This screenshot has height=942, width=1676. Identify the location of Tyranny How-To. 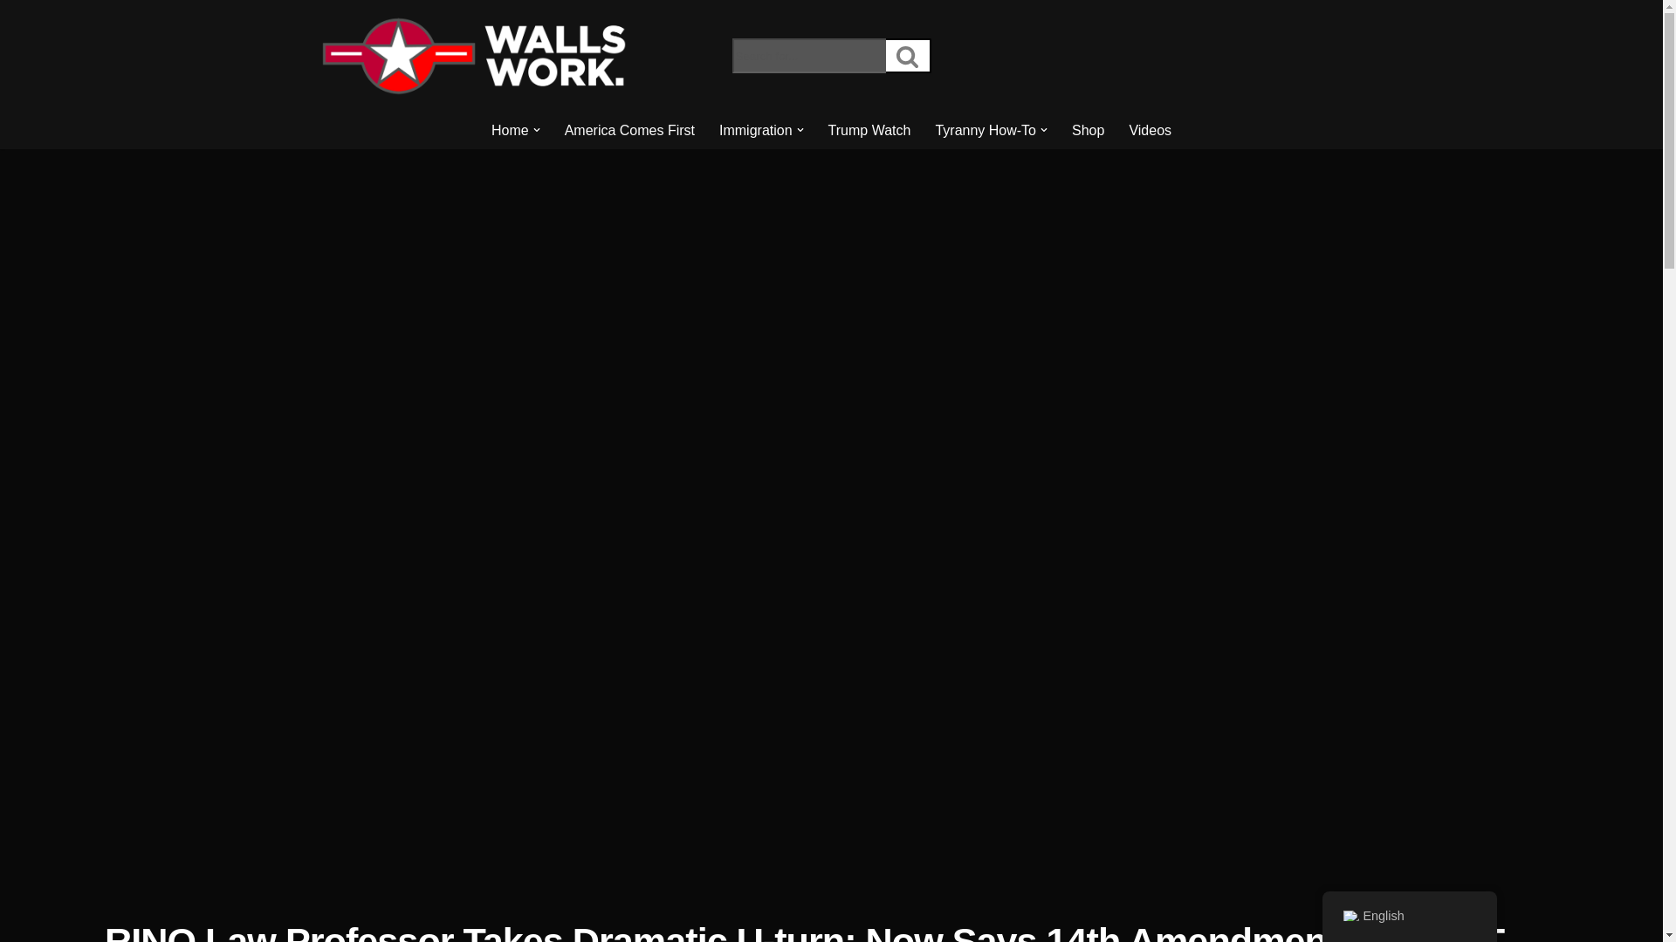
(985, 131).